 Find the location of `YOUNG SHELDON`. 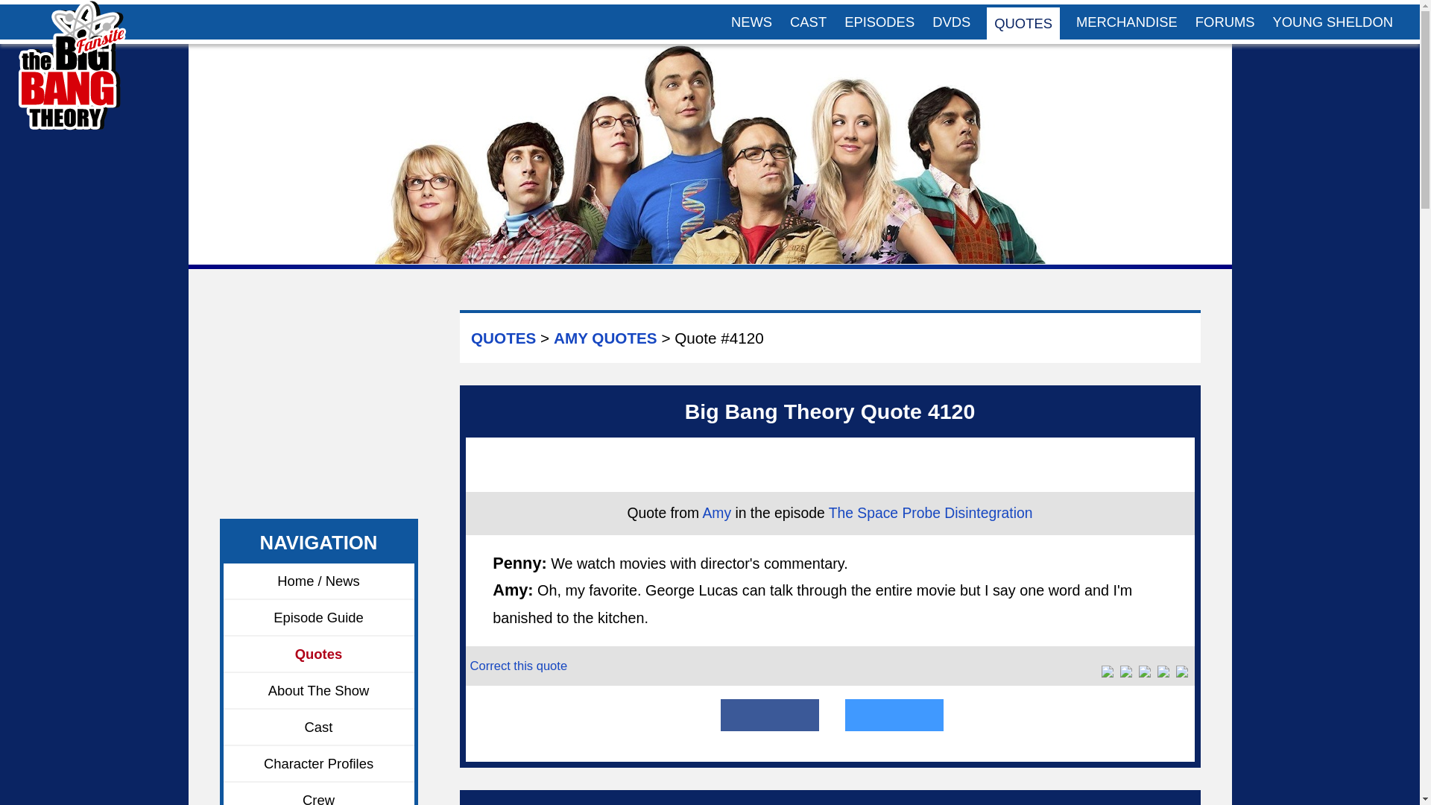

YOUNG SHELDON is located at coordinates (1333, 22).